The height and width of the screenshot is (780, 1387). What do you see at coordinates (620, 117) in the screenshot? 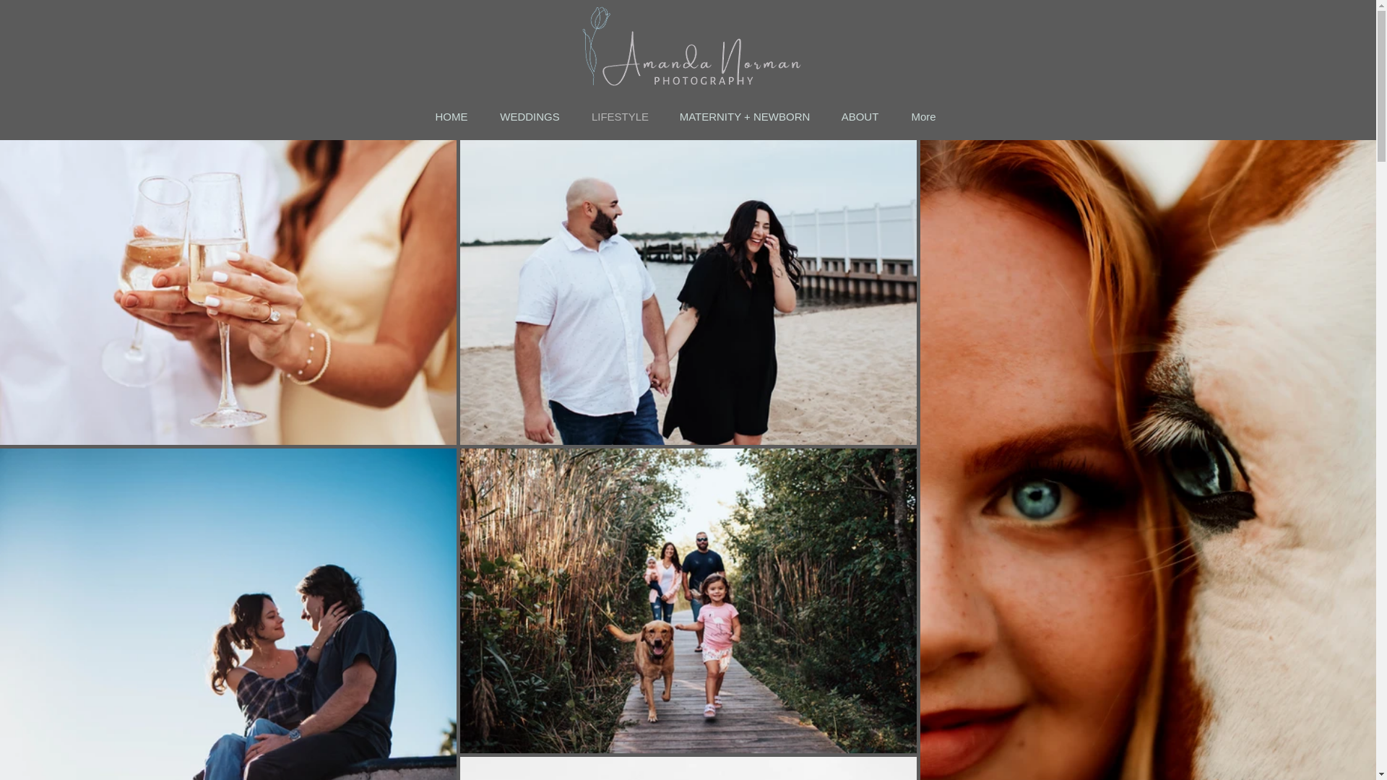
I see `LIFESTYLE` at bounding box center [620, 117].